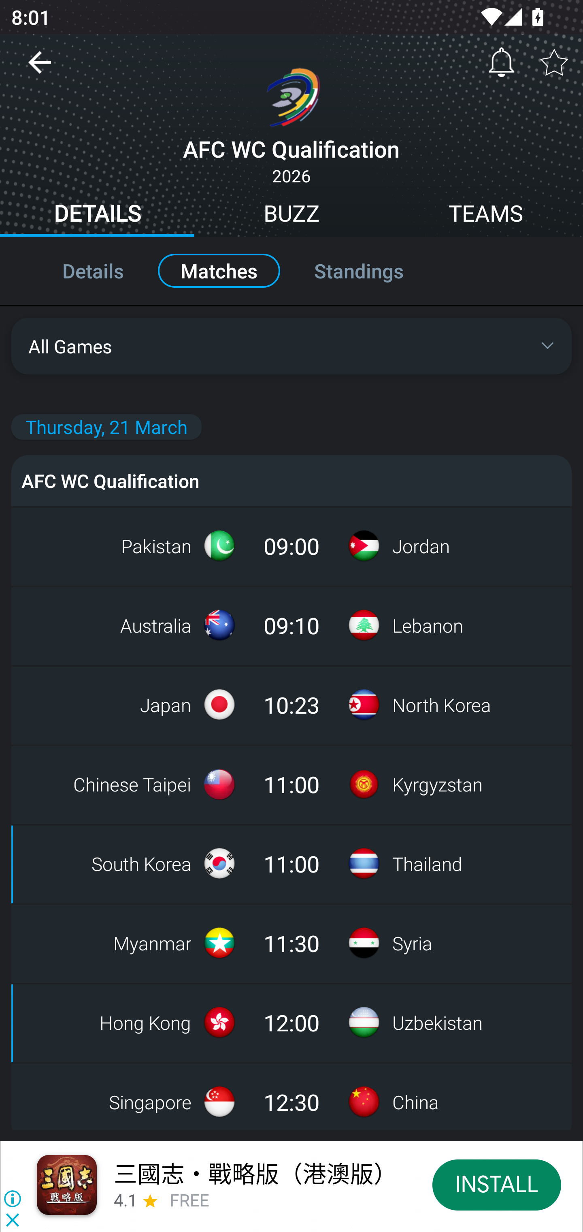 Image resolution: width=583 pixels, height=1232 pixels. I want to click on Chinese Taipei 11:00 Kyrgyzstan, so click(291, 784).